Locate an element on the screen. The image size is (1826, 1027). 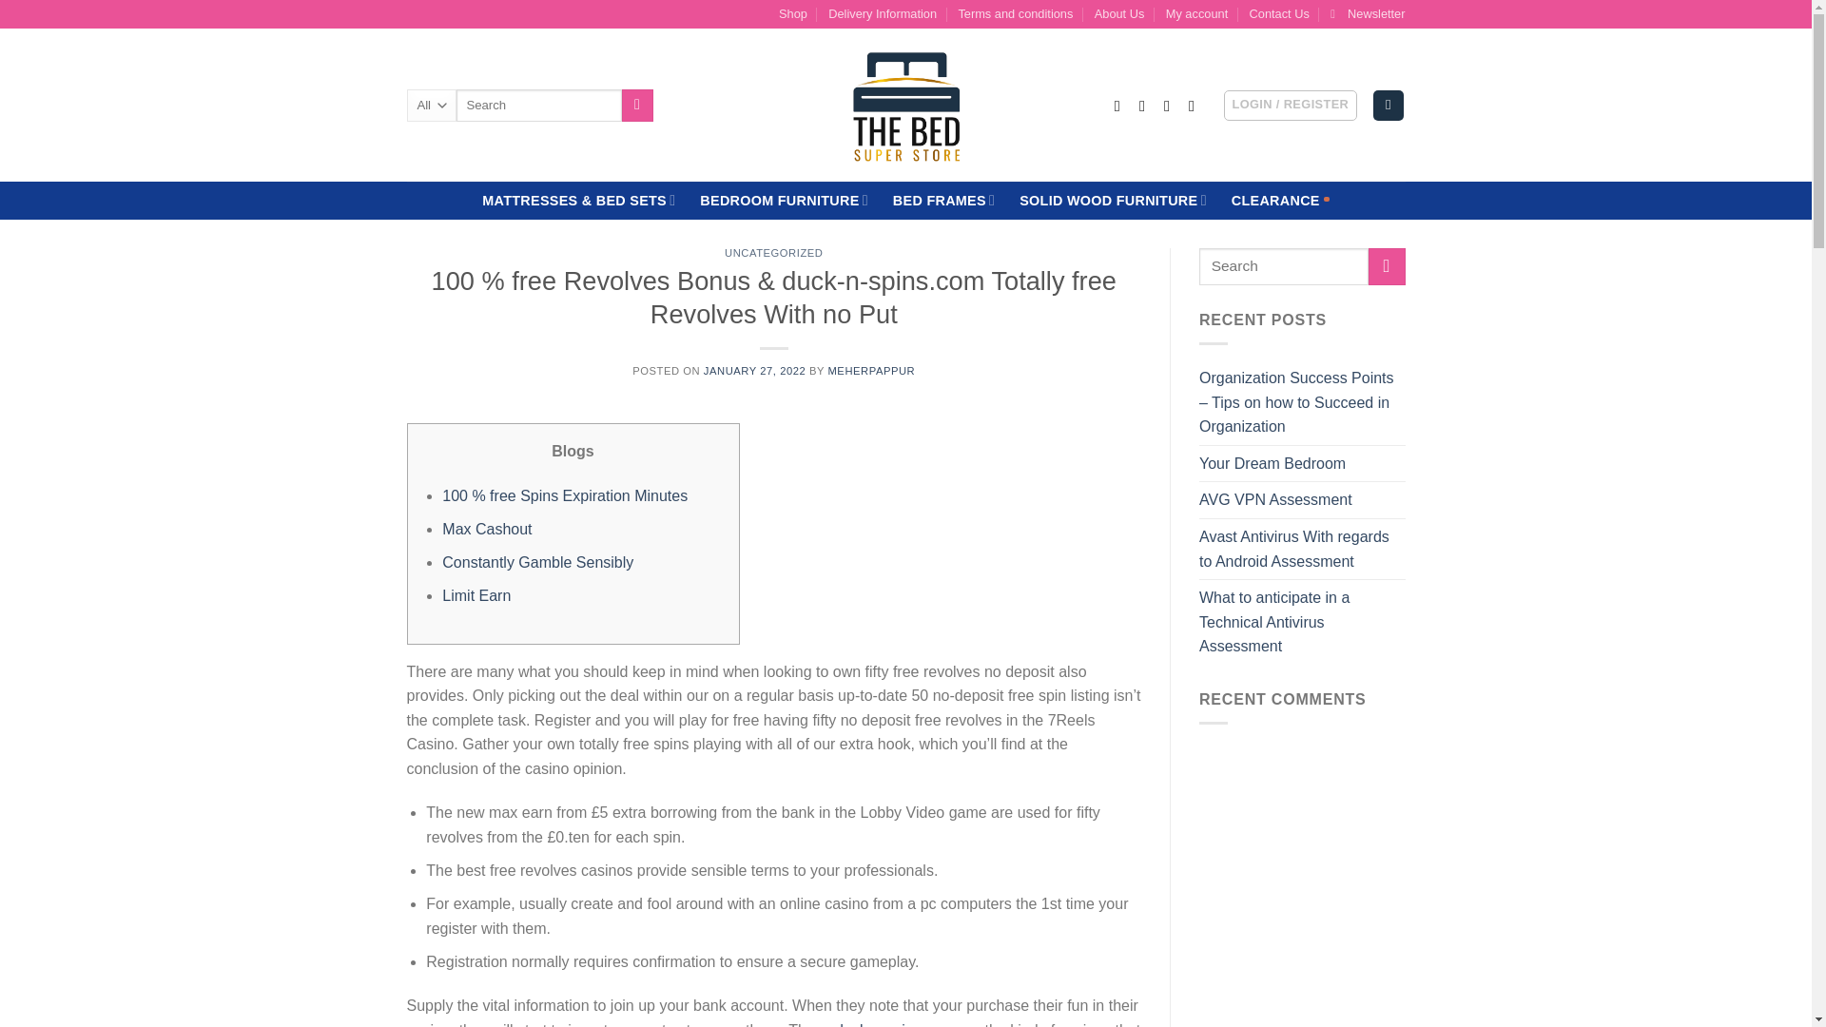
Bed Centre is located at coordinates (905, 105).